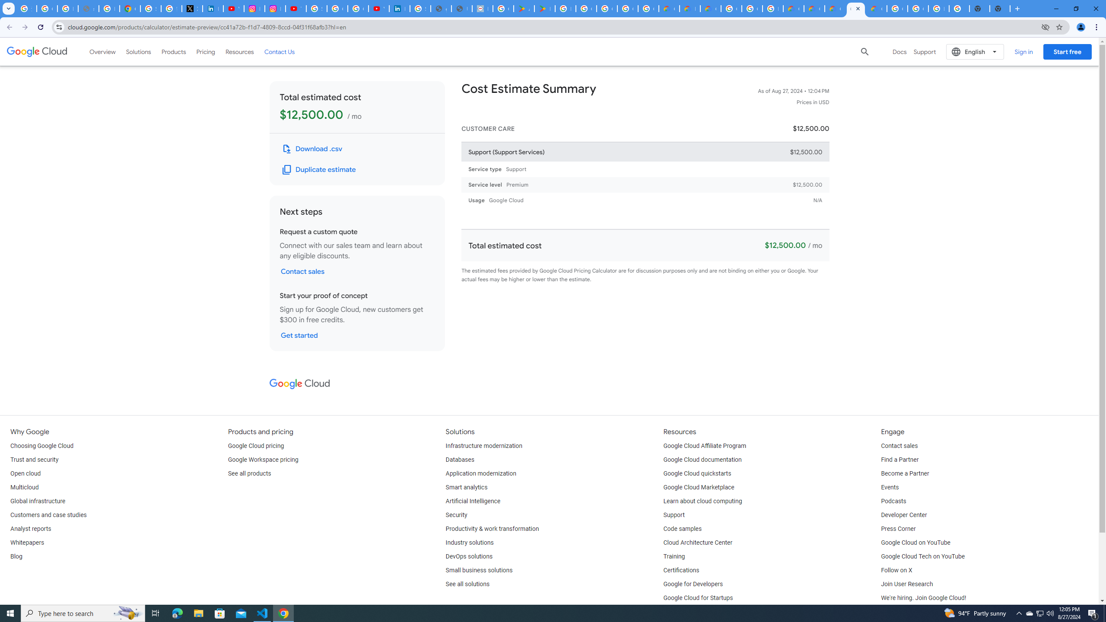  What do you see at coordinates (493, 529) in the screenshot?
I see `Productivity & work transformation` at bounding box center [493, 529].